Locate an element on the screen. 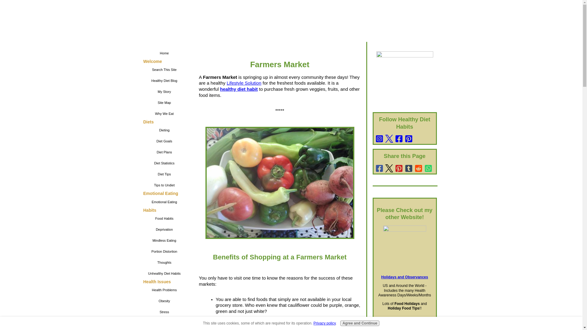 This screenshot has height=330, width=587. Farmers Market is located at coordinates (280, 183).